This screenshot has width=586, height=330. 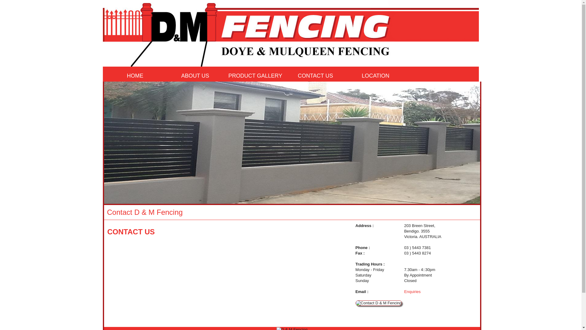 What do you see at coordinates (195, 76) in the screenshot?
I see `ABOUT US` at bounding box center [195, 76].